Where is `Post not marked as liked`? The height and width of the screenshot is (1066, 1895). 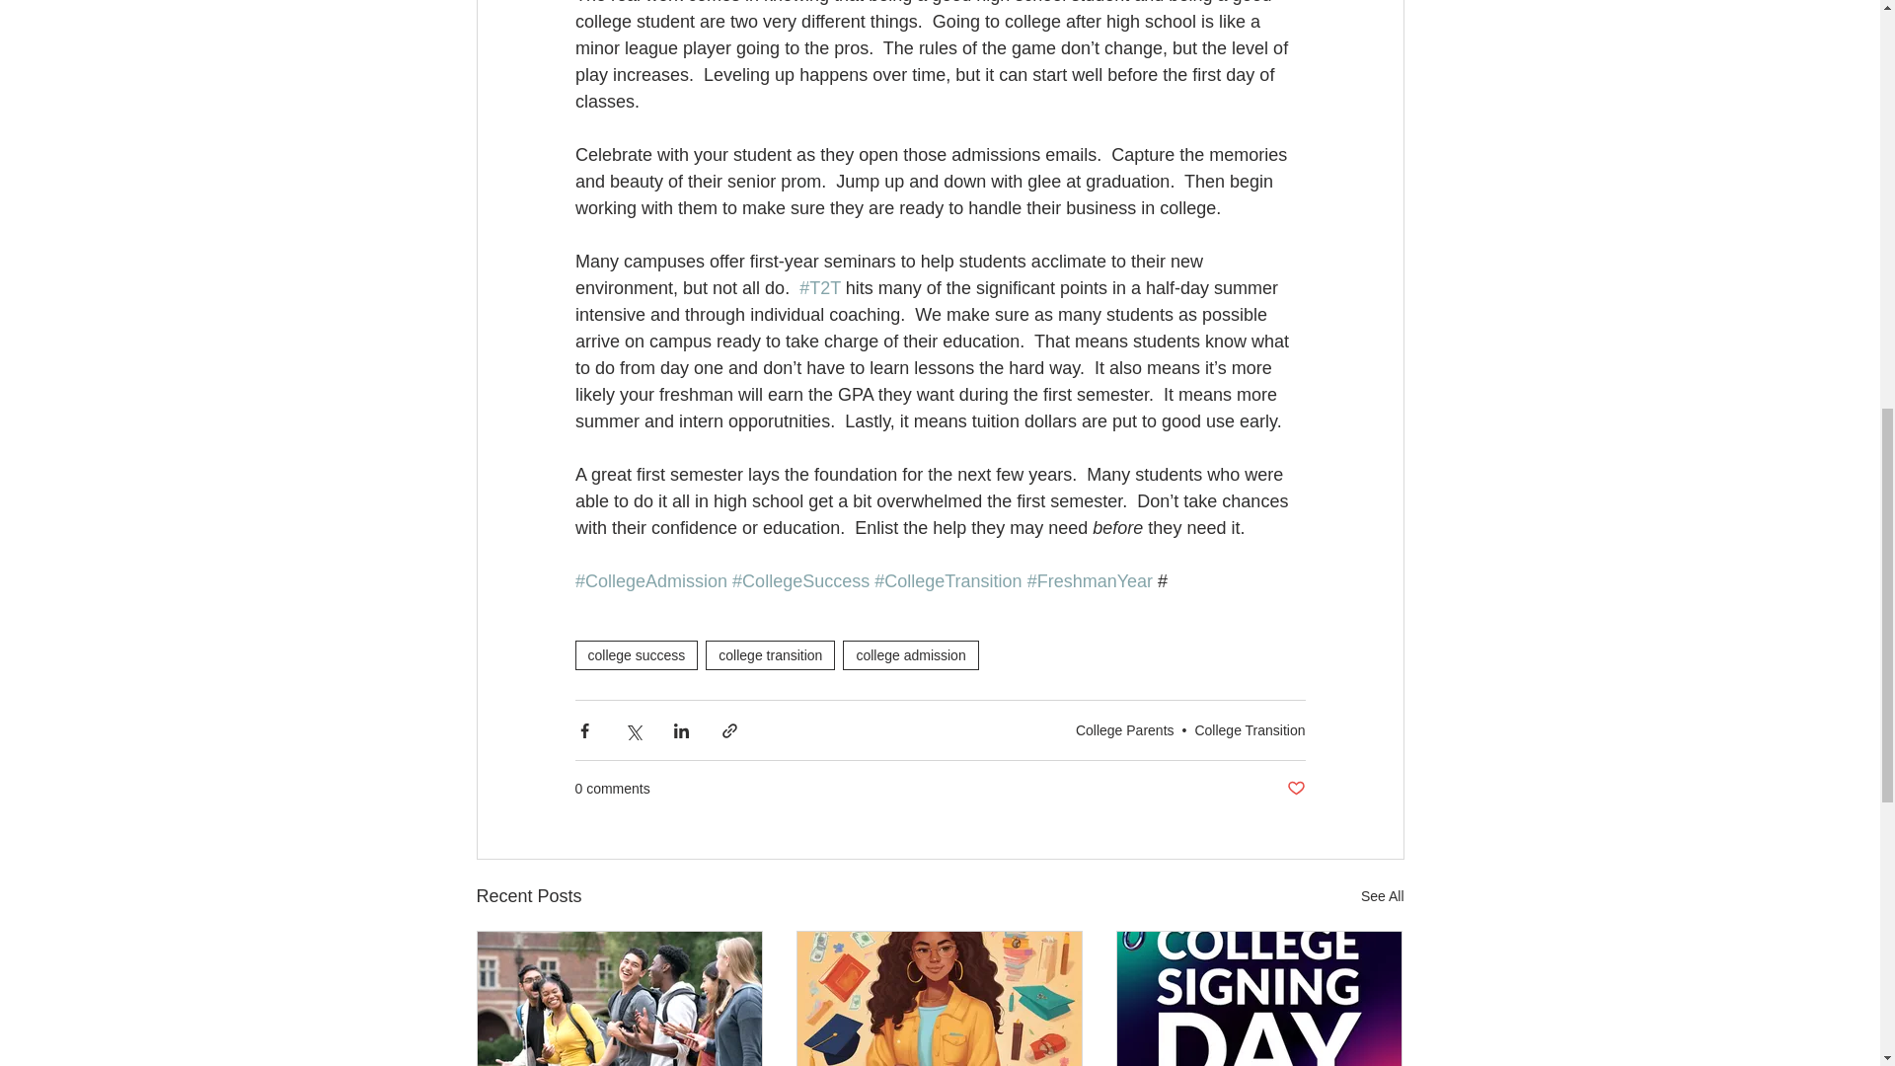 Post not marked as liked is located at coordinates (1295, 790).